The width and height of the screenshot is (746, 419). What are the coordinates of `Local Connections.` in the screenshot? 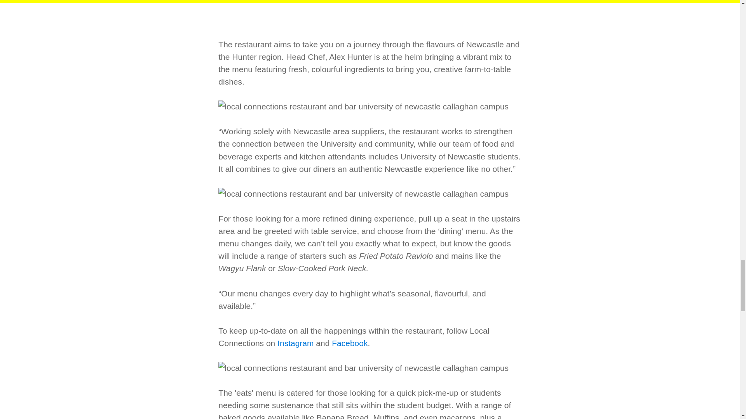 It's located at (350, 343).